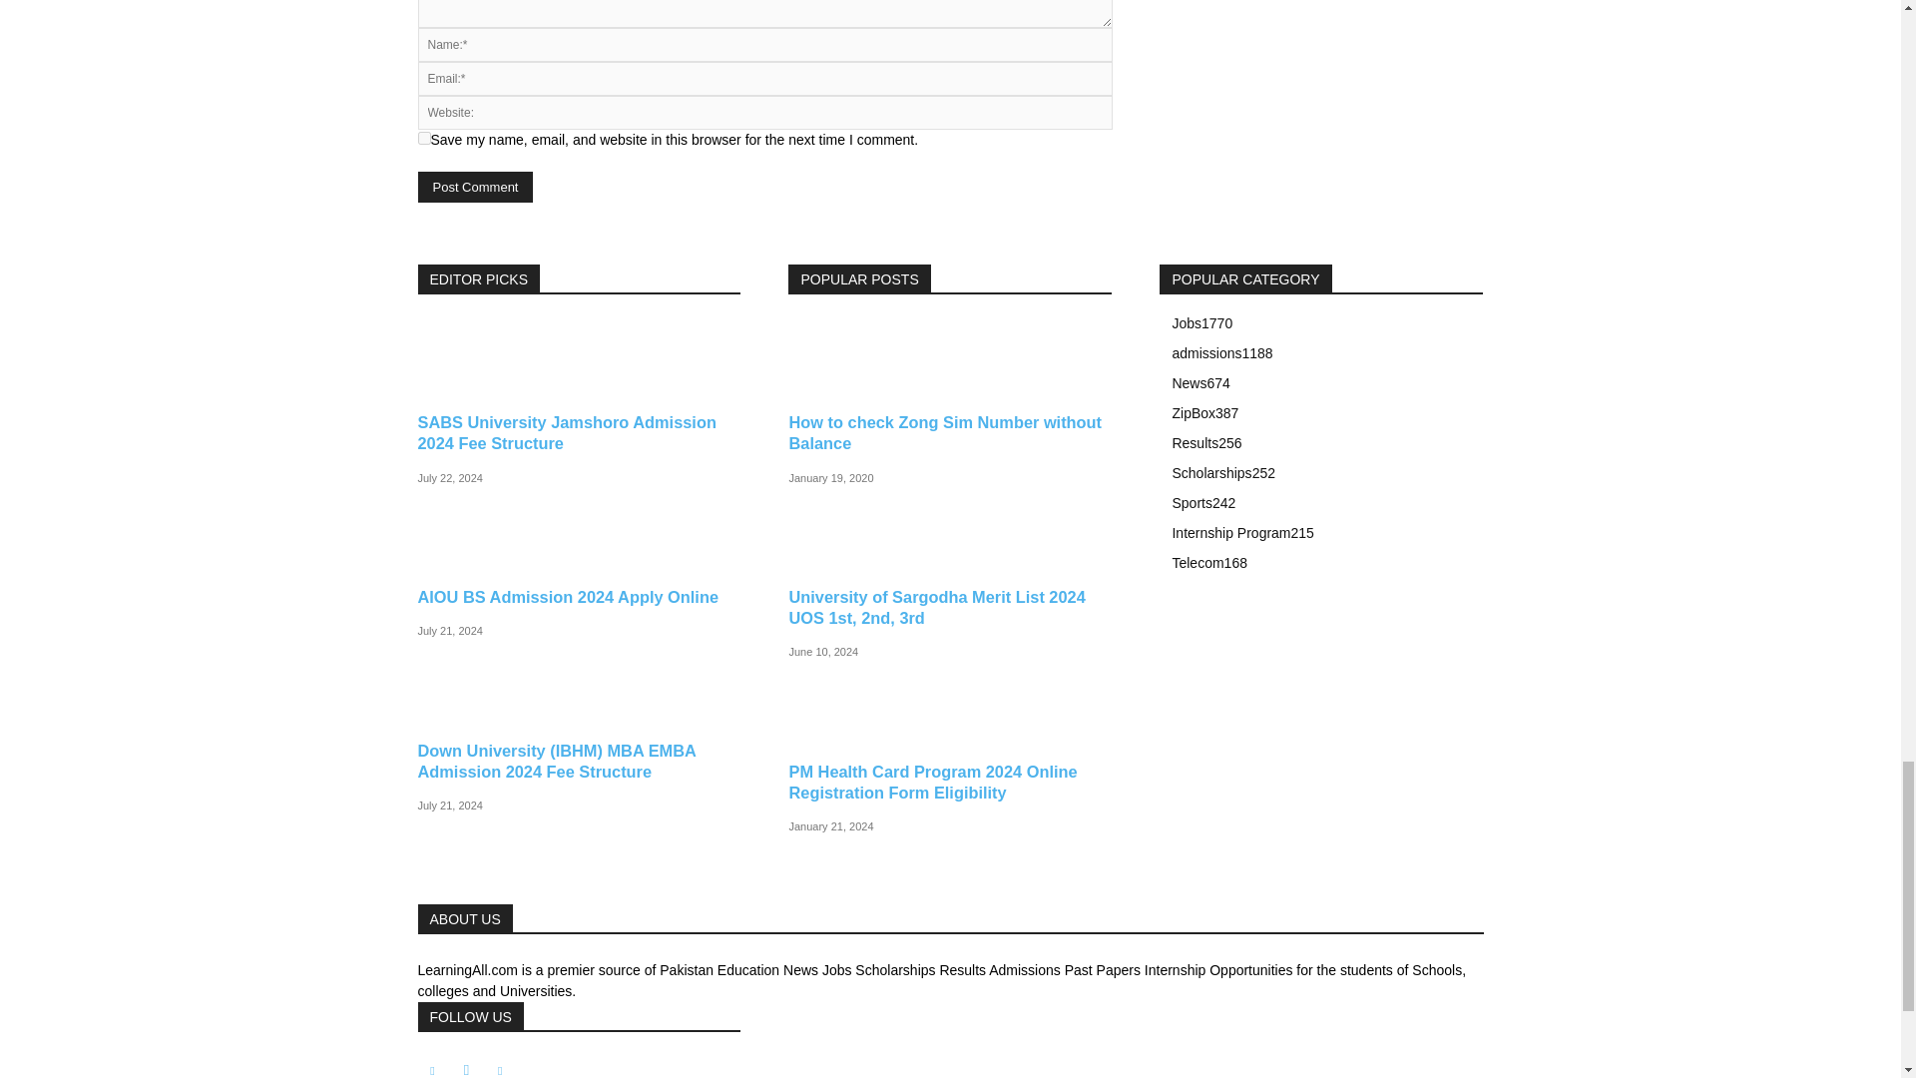 This screenshot has height=1078, width=1916. I want to click on Post Comment, so click(475, 187).